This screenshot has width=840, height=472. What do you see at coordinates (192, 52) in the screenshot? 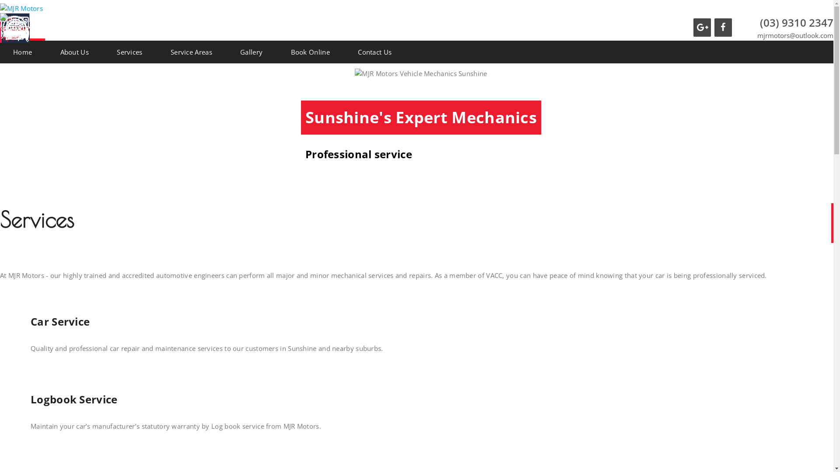
I see `Service Areas` at bounding box center [192, 52].